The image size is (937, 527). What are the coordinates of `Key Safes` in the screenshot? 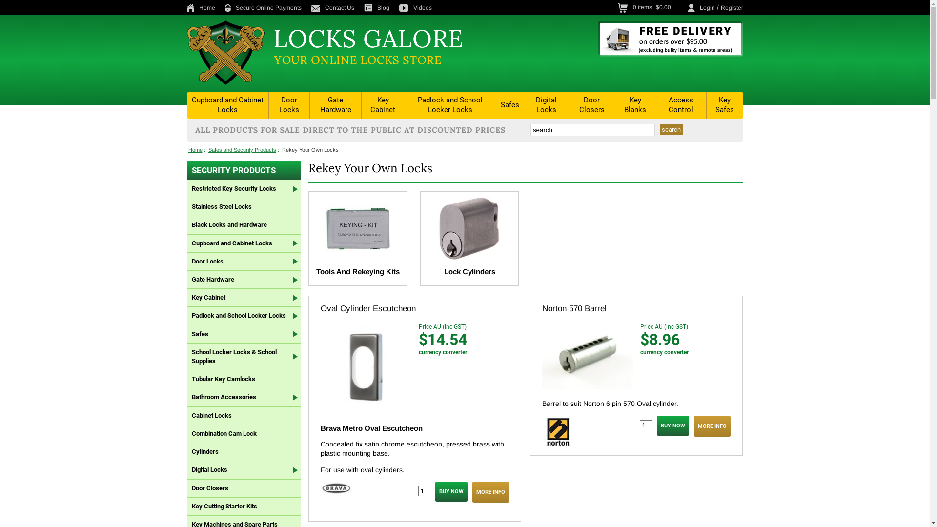 It's located at (725, 105).